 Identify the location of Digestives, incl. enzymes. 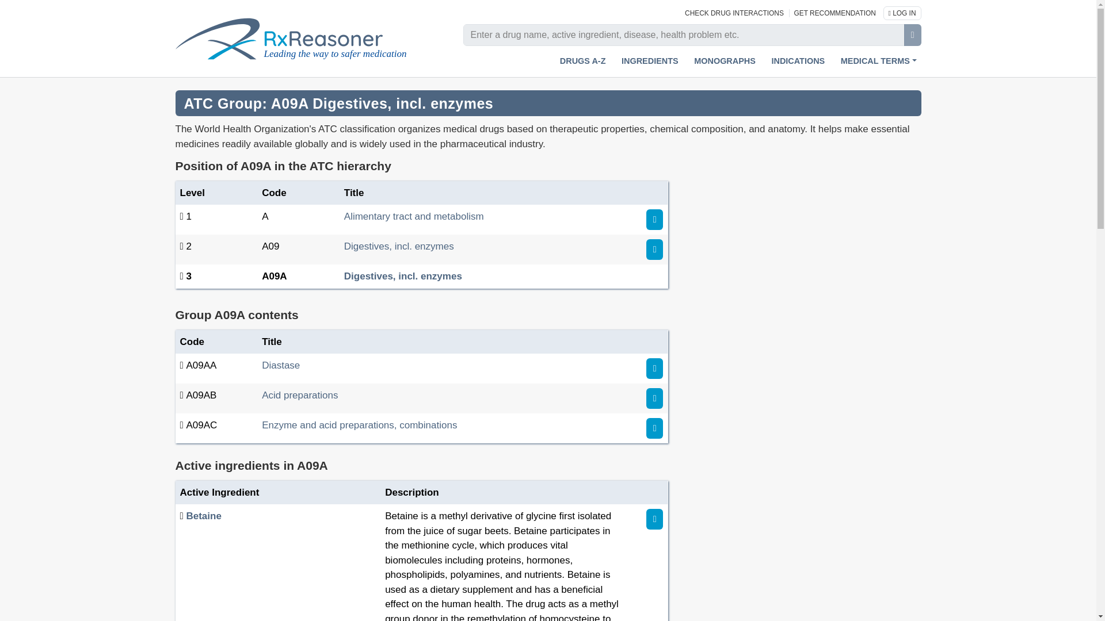
(399, 246).